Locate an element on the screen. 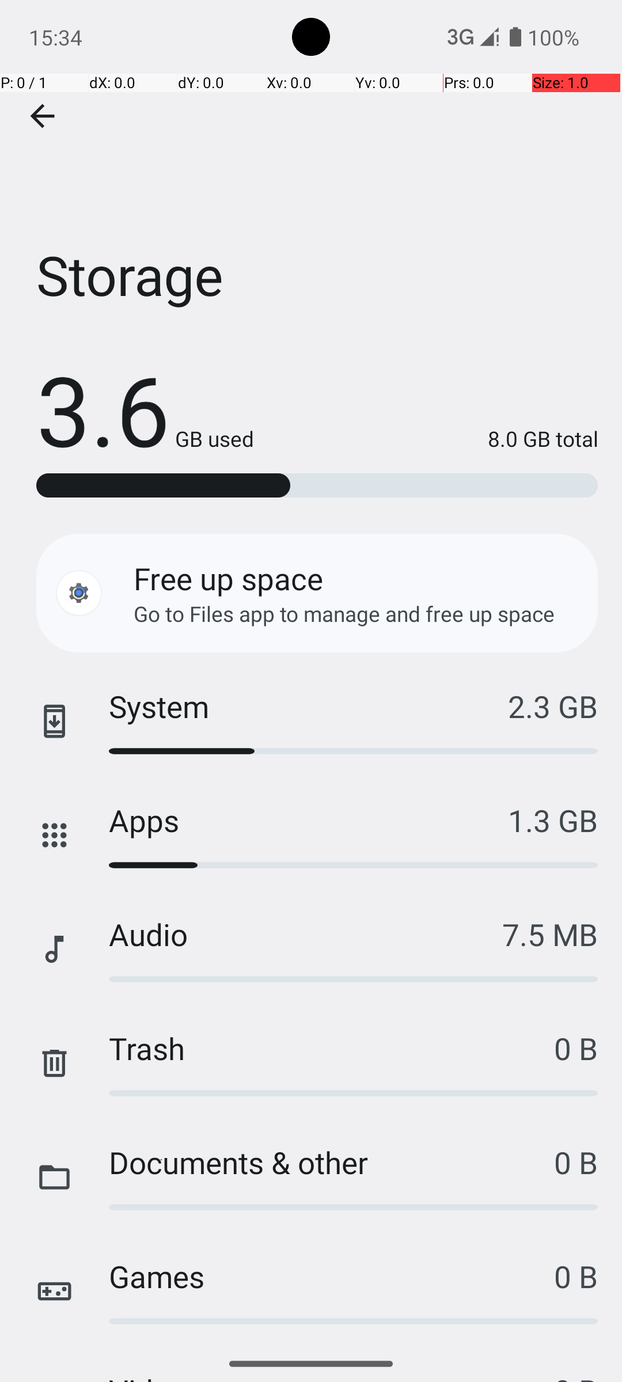 The width and height of the screenshot is (622, 1382). 2.3 GB is located at coordinates (553, 706).